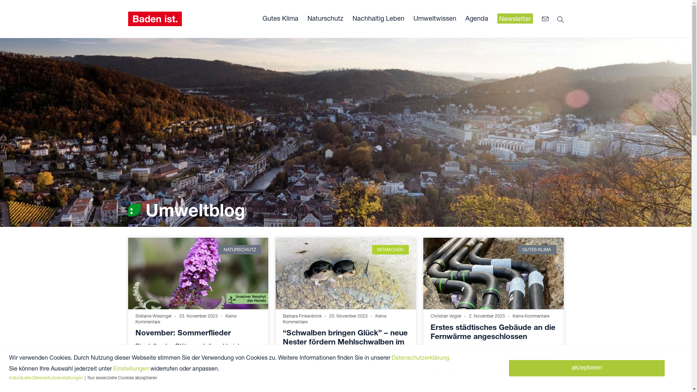  I want to click on Nur essenzielle Cookies akzeptieren, so click(122, 377).